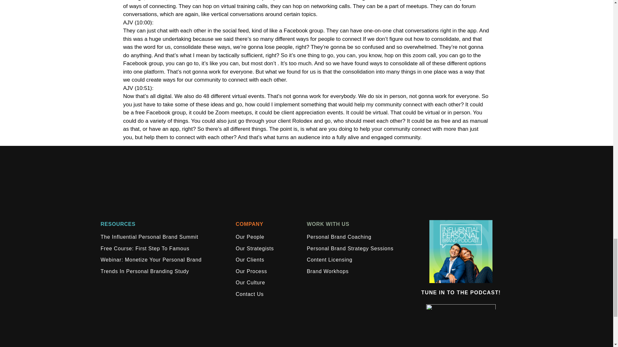 This screenshot has width=618, height=347. I want to click on Our Strategists, so click(254, 248).